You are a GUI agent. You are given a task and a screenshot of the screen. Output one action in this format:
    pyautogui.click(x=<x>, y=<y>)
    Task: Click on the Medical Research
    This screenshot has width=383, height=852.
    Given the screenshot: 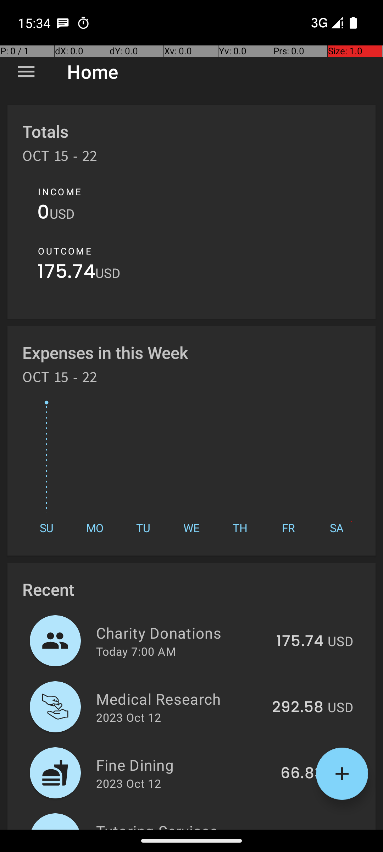 What is the action you would take?
    pyautogui.click(x=180, y=699)
    